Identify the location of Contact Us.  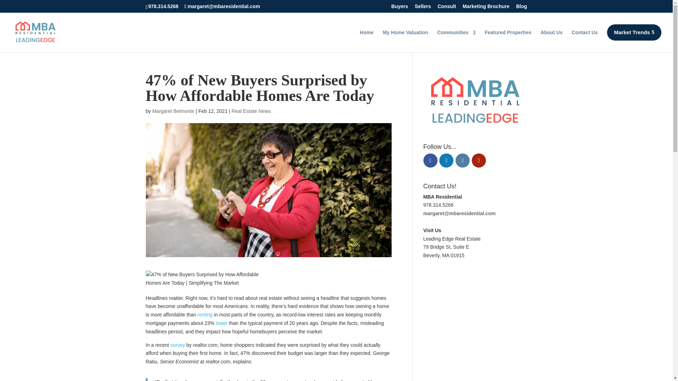
(585, 40).